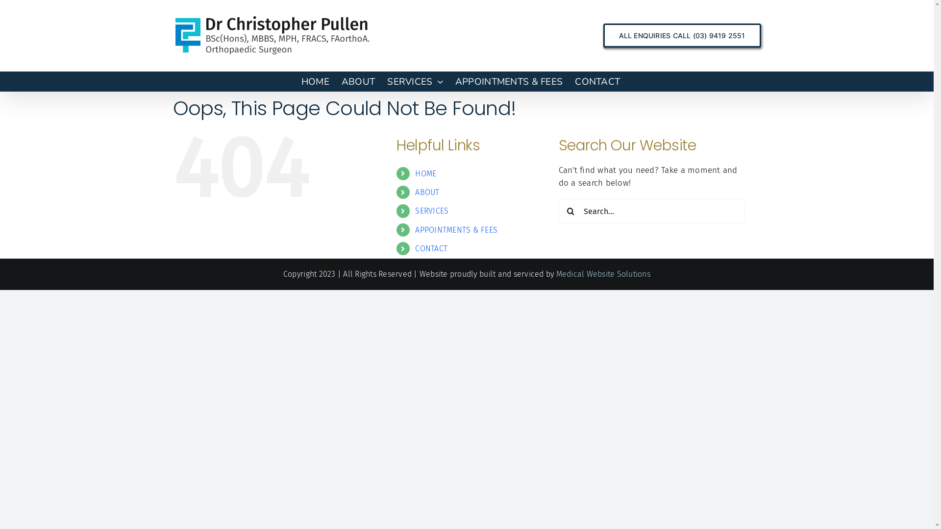 This screenshot has height=529, width=941. What do you see at coordinates (432, 211) in the screenshot?
I see `SERVICES` at bounding box center [432, 211].